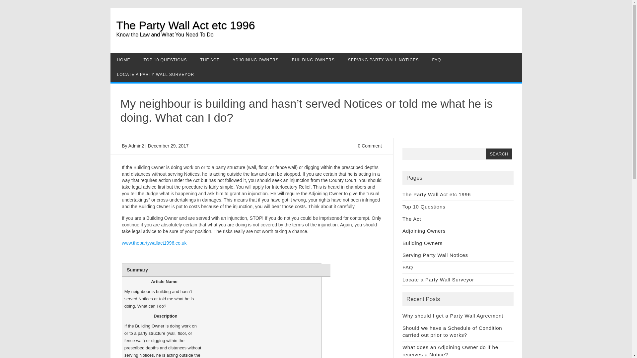  What do you see at coordinates (318, 39) in the screenshot?
I see `Know the Law and What You Need To Do` at bounding box center [318, 39].